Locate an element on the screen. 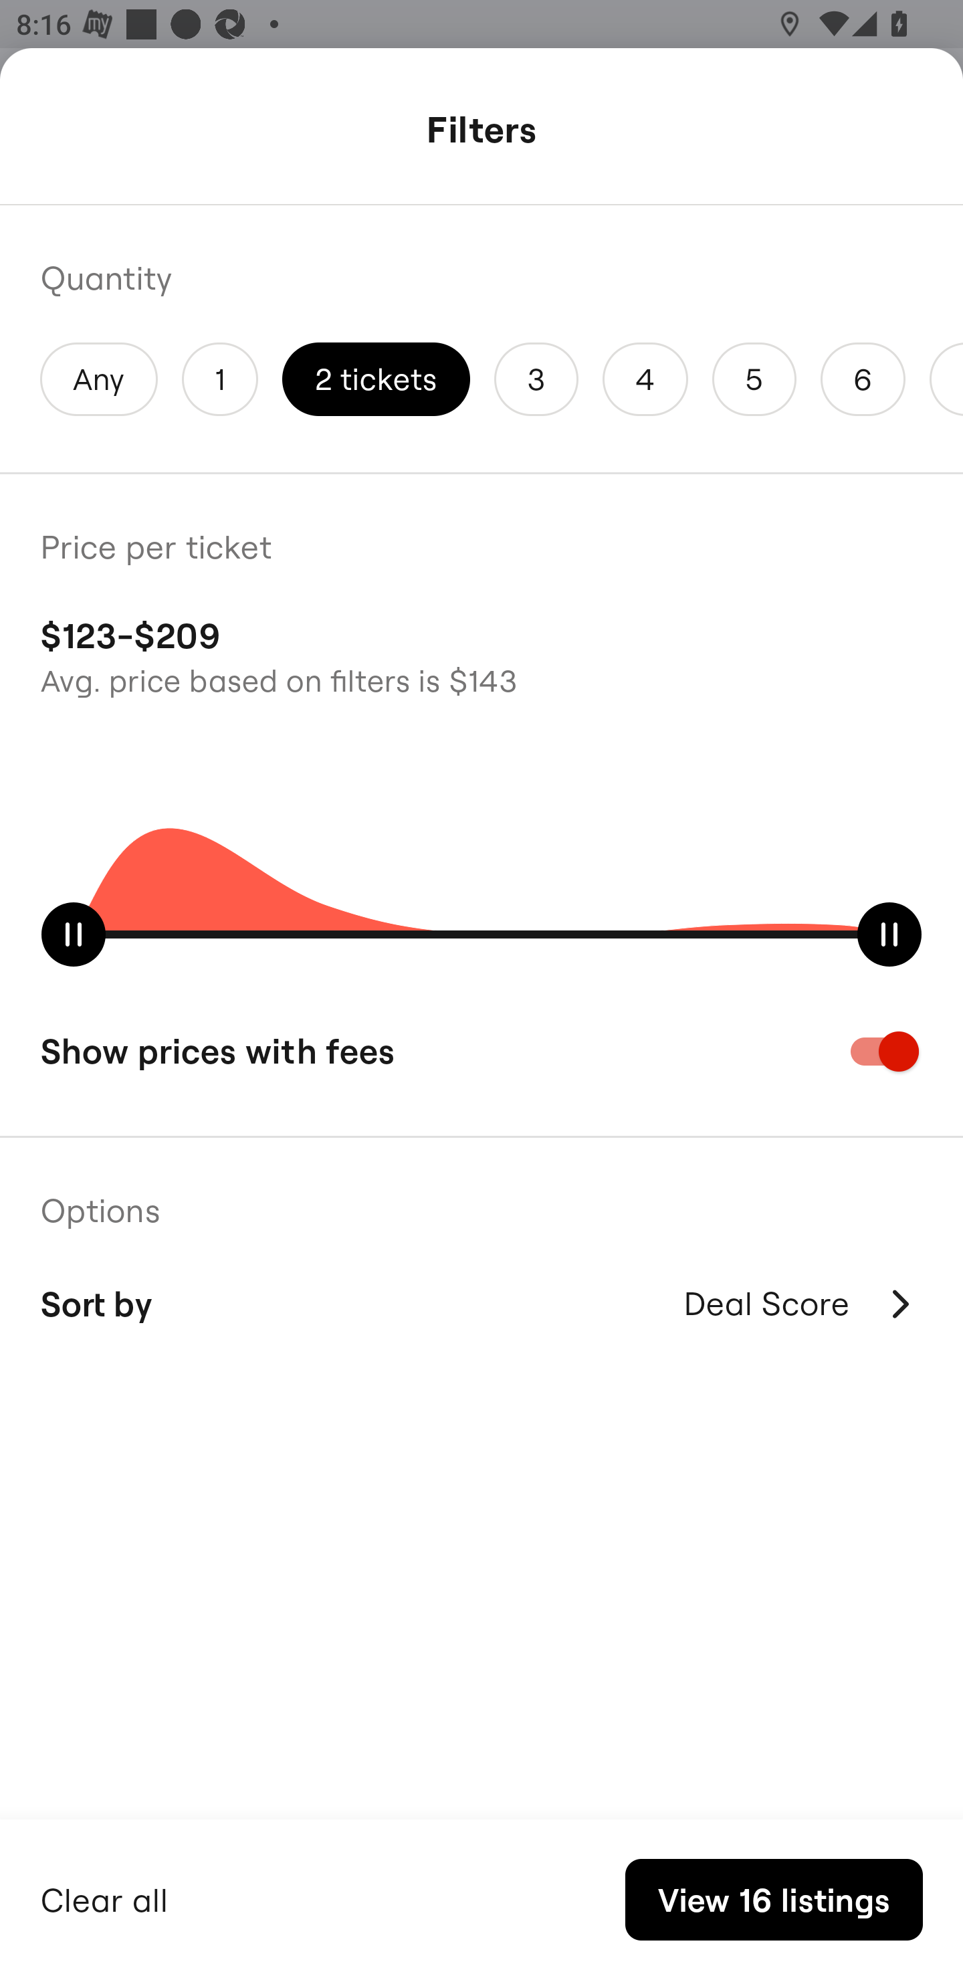 This screenshot has height=1980, width=963. 4 is located at coordinates (645, 379).